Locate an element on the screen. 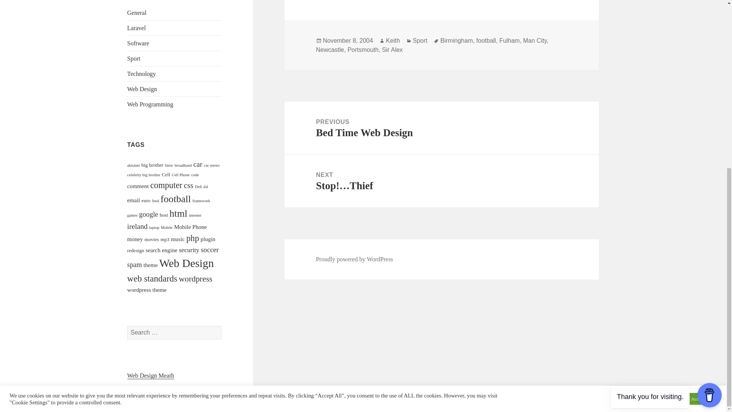 The image size is (732, 412). host is located at coordinates (164, 215).